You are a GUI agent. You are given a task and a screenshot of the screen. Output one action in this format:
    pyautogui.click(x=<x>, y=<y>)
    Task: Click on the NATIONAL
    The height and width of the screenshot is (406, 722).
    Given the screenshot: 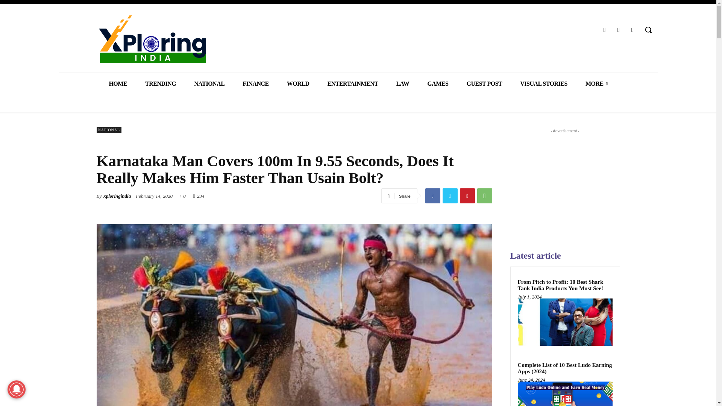 What is the action you would take?
    pyautogui.click(x=209, y=83)
    